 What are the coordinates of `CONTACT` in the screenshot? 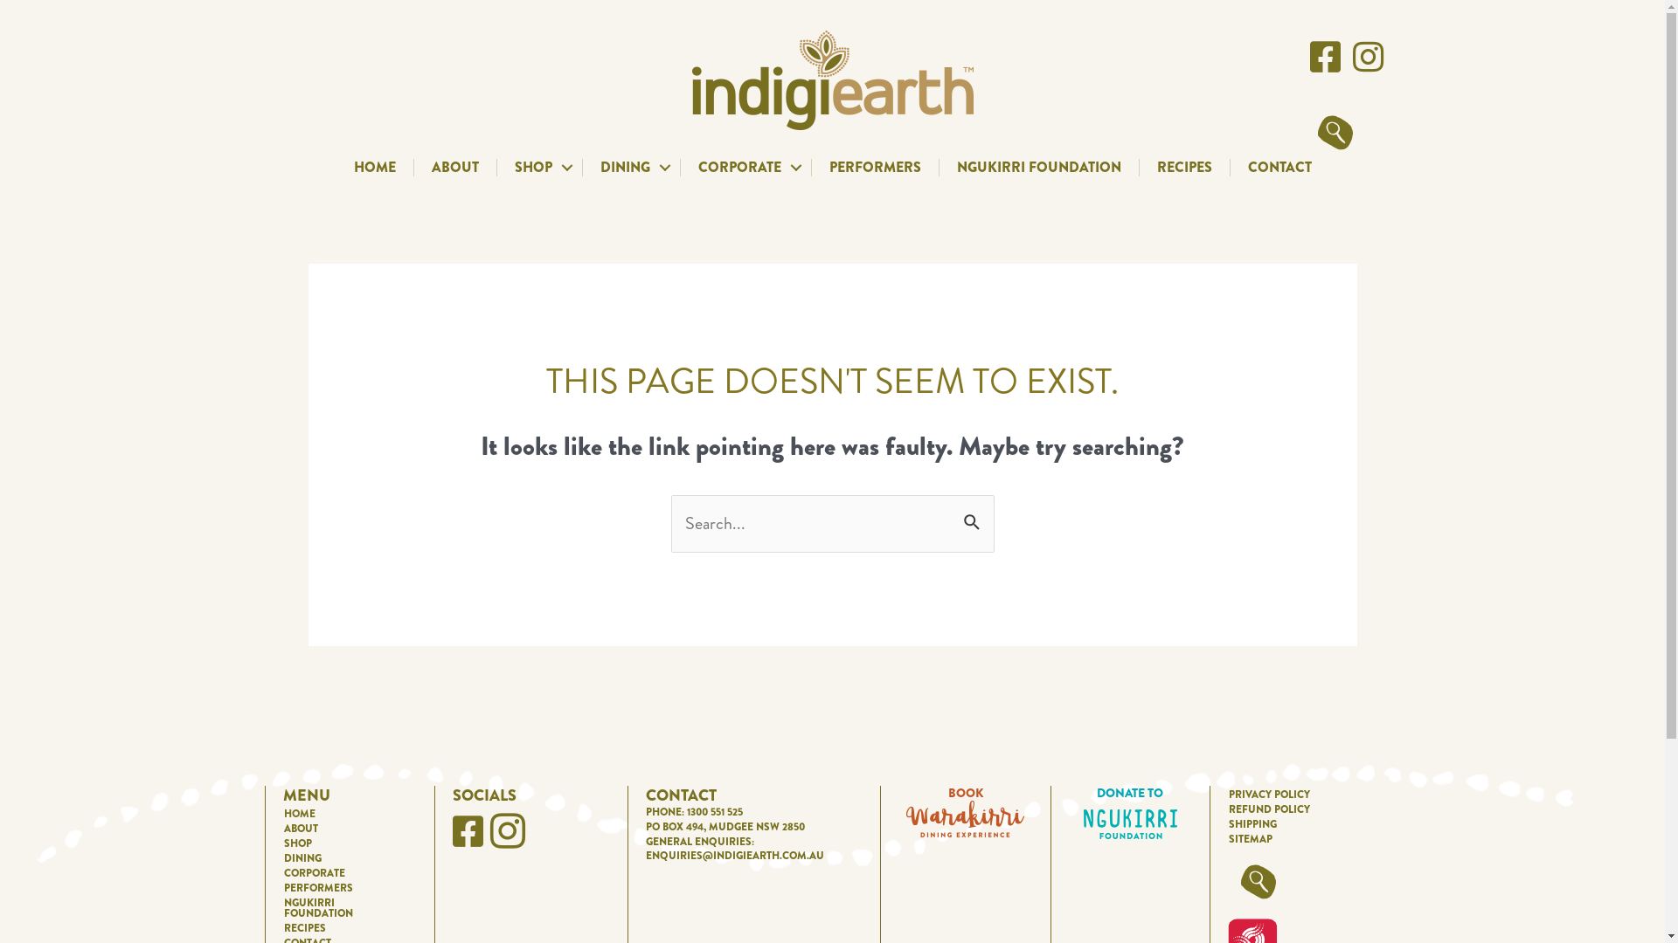 It's located at (1279, 168).